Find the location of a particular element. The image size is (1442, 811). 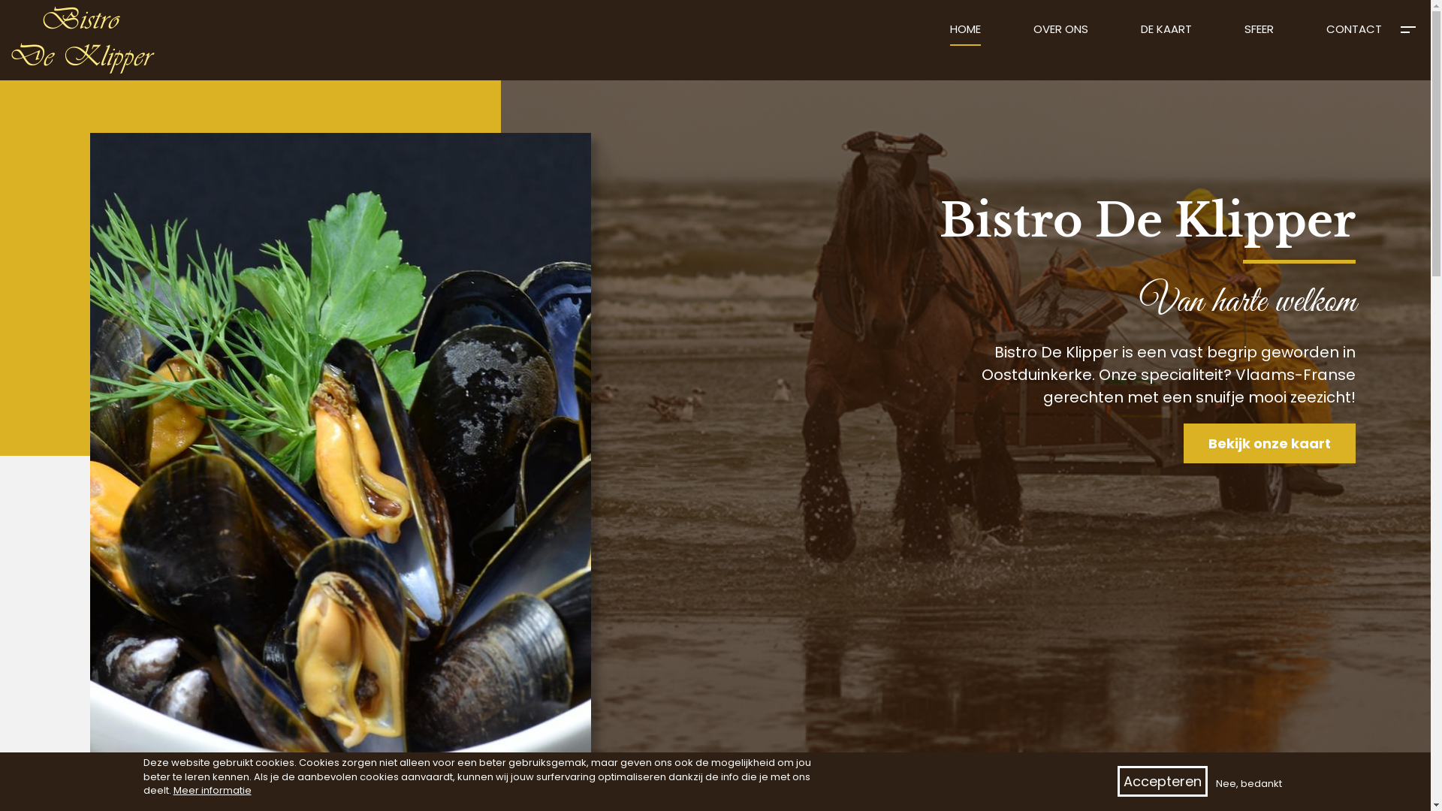

Home is located at coordinates (89, 41).